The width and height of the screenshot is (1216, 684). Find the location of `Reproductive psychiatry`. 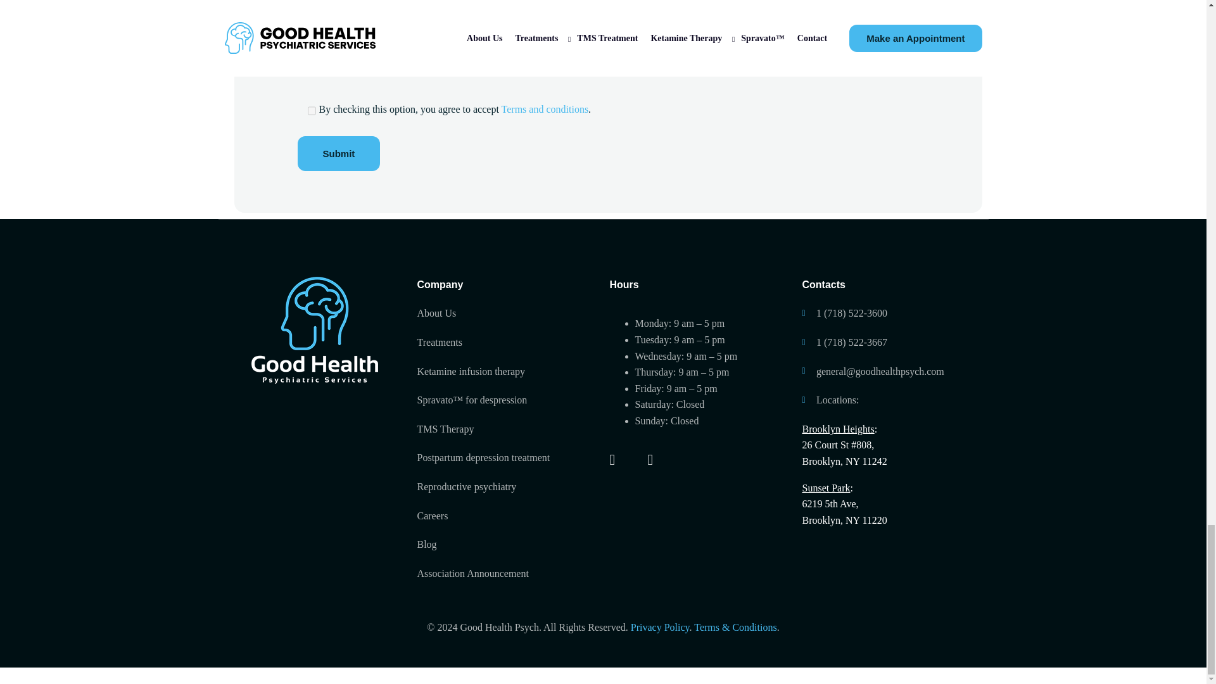

Reproductive psychiatry is located at coordinates (507, 486).